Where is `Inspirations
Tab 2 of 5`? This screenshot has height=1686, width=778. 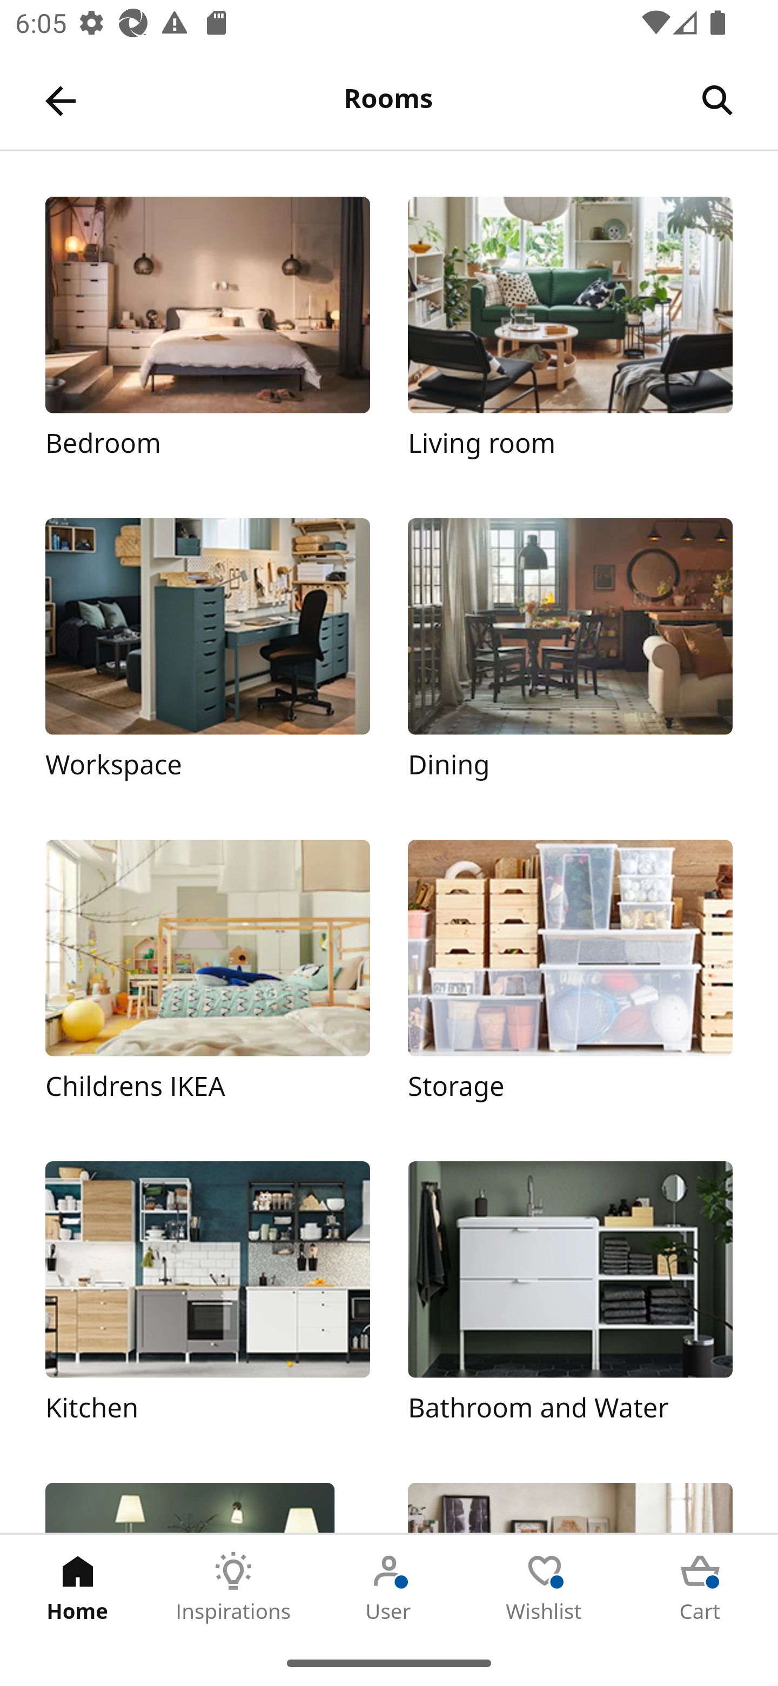
Inspirations
Tab 2 of 5 is located at coordinates (233, 1587).